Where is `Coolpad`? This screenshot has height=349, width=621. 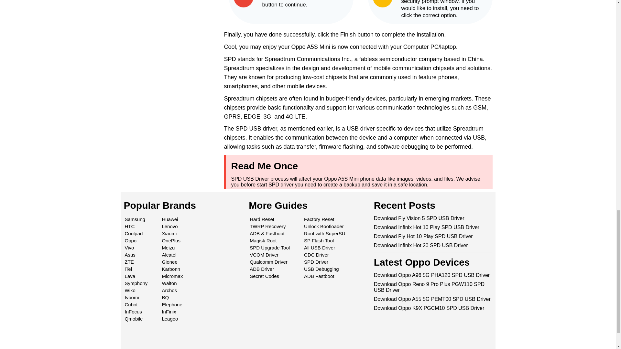
Coolpad is located at coordinates (134, 233).